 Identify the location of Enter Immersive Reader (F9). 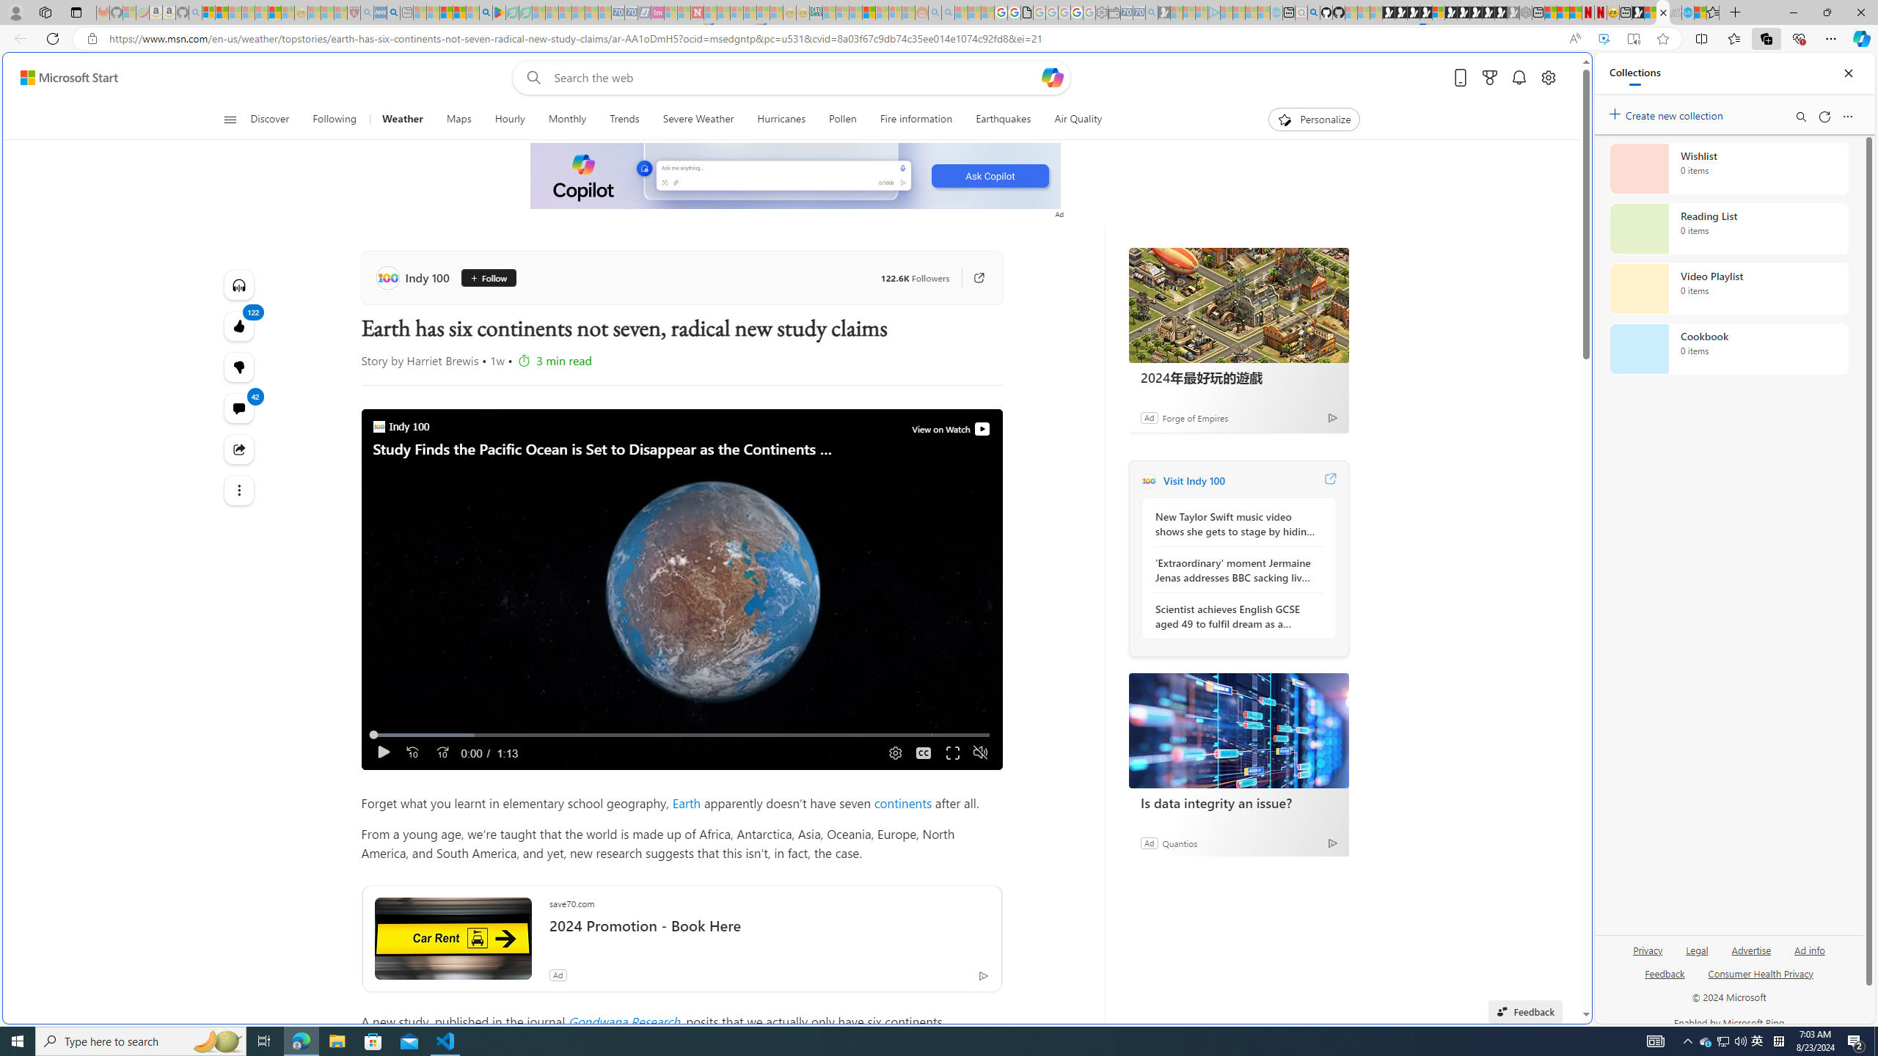
(1633, 39).